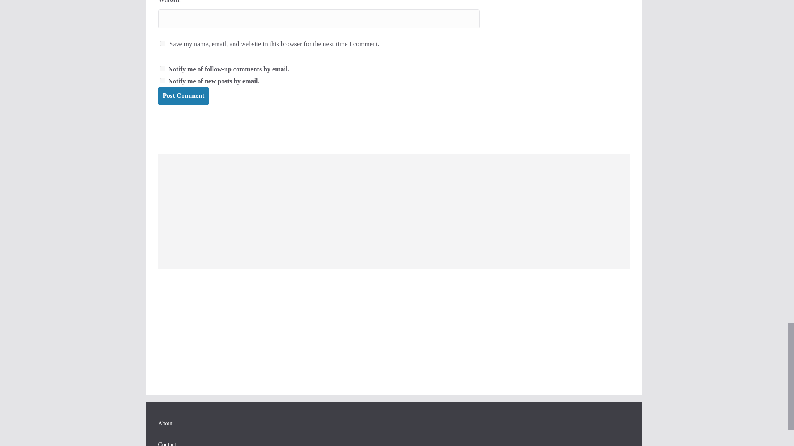 This screenshot has width=794, height=446. What do you see at coordinates (162, 69) in the screenshot?
I see `subscribe` at bounding box center [162, 69].